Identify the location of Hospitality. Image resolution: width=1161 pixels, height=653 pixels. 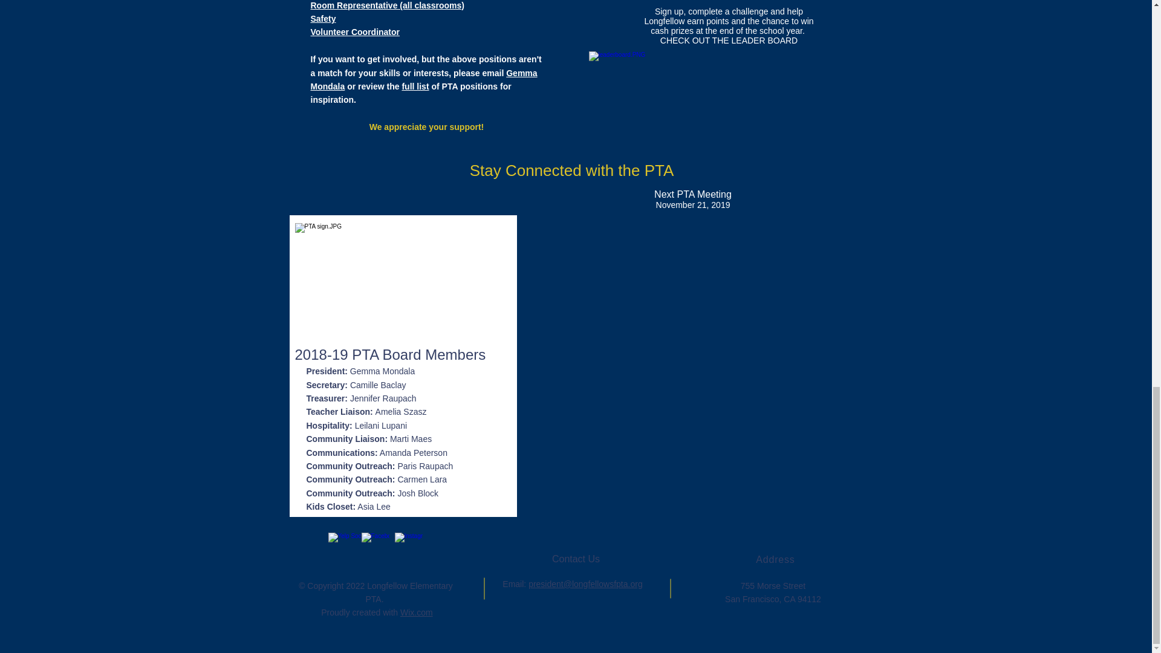
(328, 425).